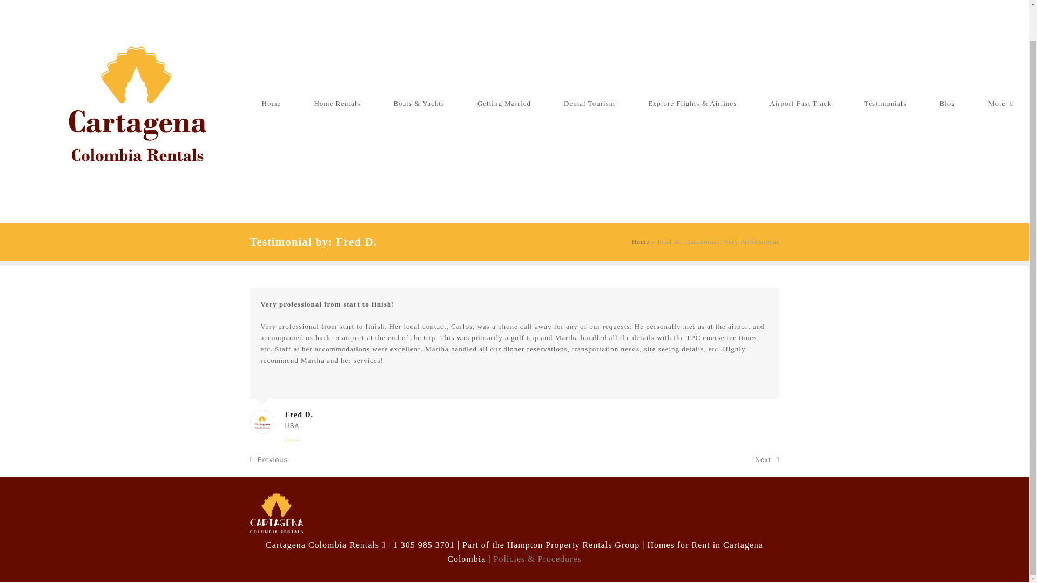 This screenshot has height=583, width=1037. What do you see at coordinates (271, 103) in the screenshot?
I see `Home Rentals` at bounding box center [271, 103].